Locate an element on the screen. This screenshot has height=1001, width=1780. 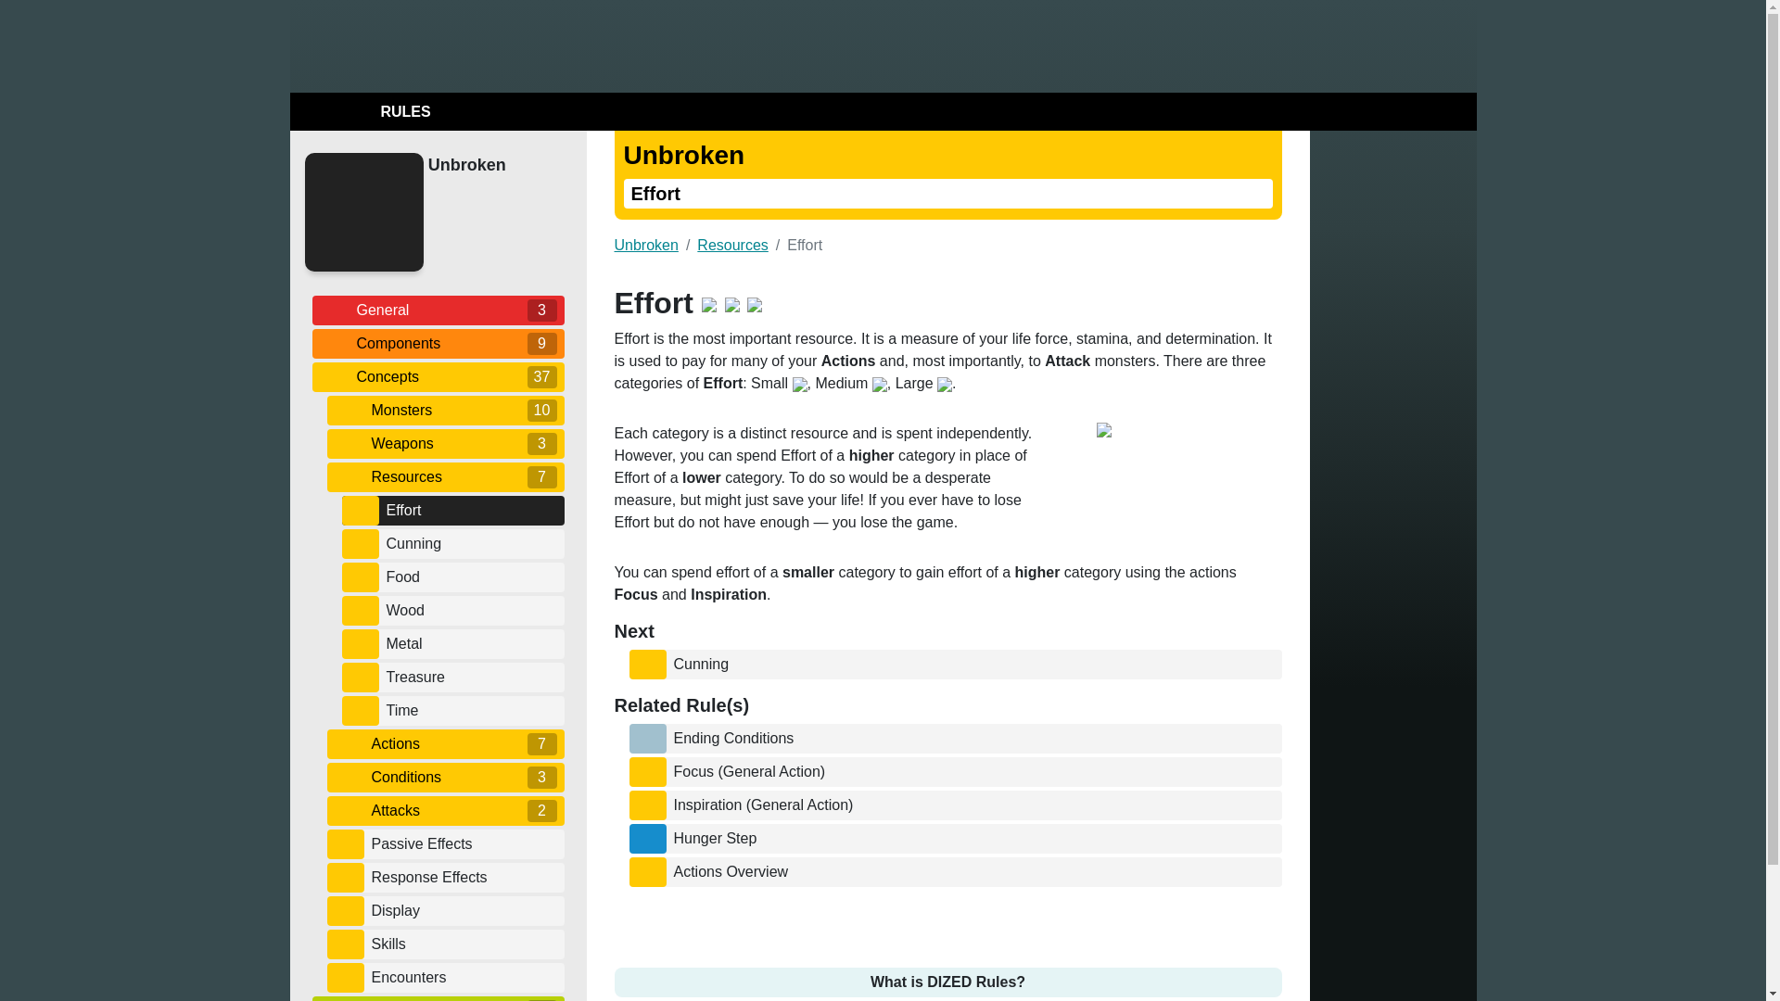
Cunning is located at coordinates (471, 543).